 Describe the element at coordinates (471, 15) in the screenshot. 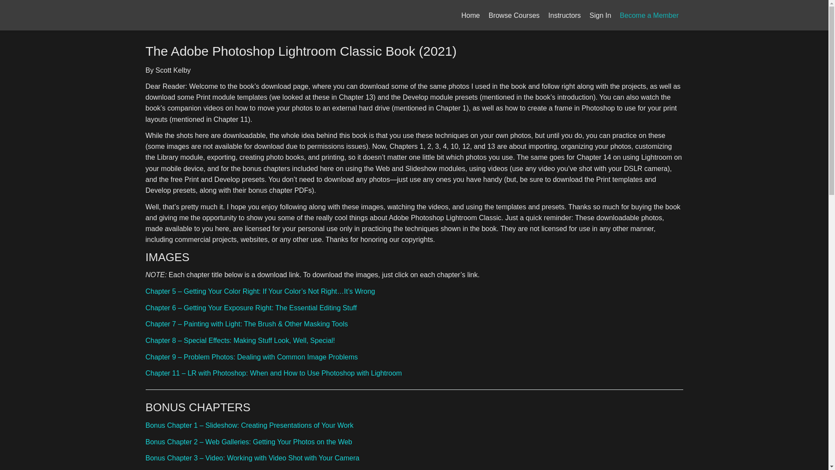

I see `Home` at that location.